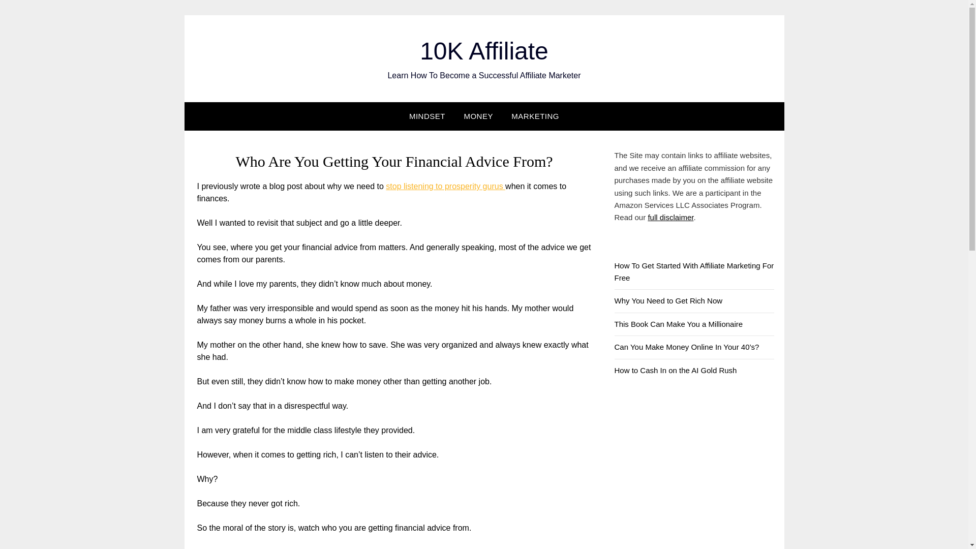 This screenshot has width=976, height=549. What do you see at coordinates (484, 51) in the screenshot?
I see `10K Affiliate` at bounding box center [484, 51].